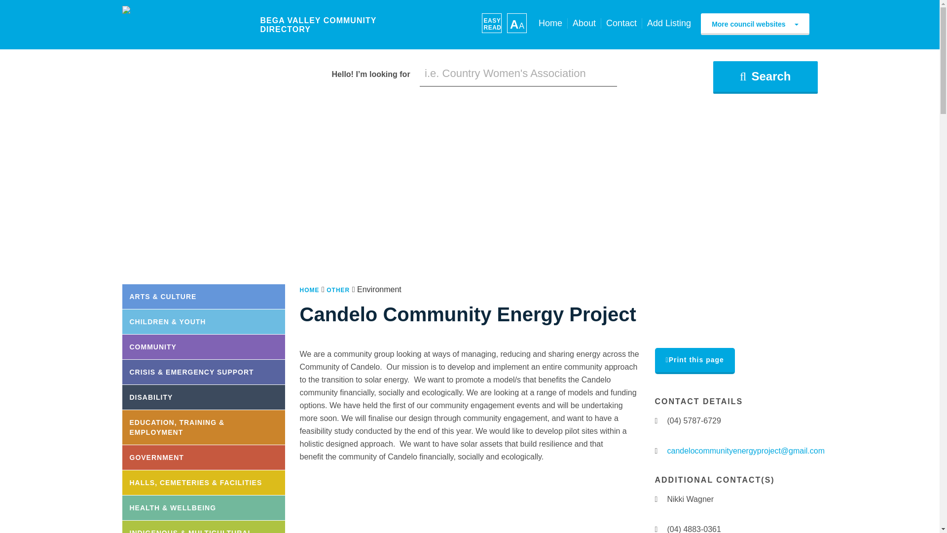  I want to click on More council websites, so click(755, 24).